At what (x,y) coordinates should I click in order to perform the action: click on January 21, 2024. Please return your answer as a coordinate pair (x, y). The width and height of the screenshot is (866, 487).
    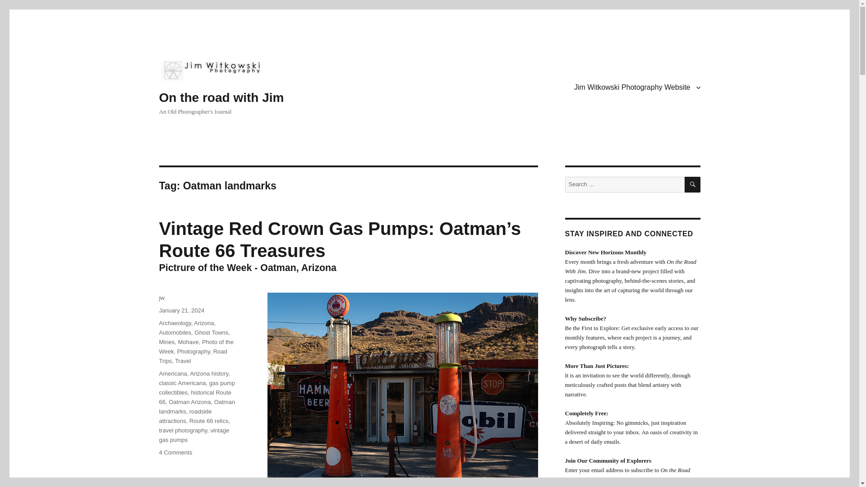
    Looking at the image, I should click on (181, 310).